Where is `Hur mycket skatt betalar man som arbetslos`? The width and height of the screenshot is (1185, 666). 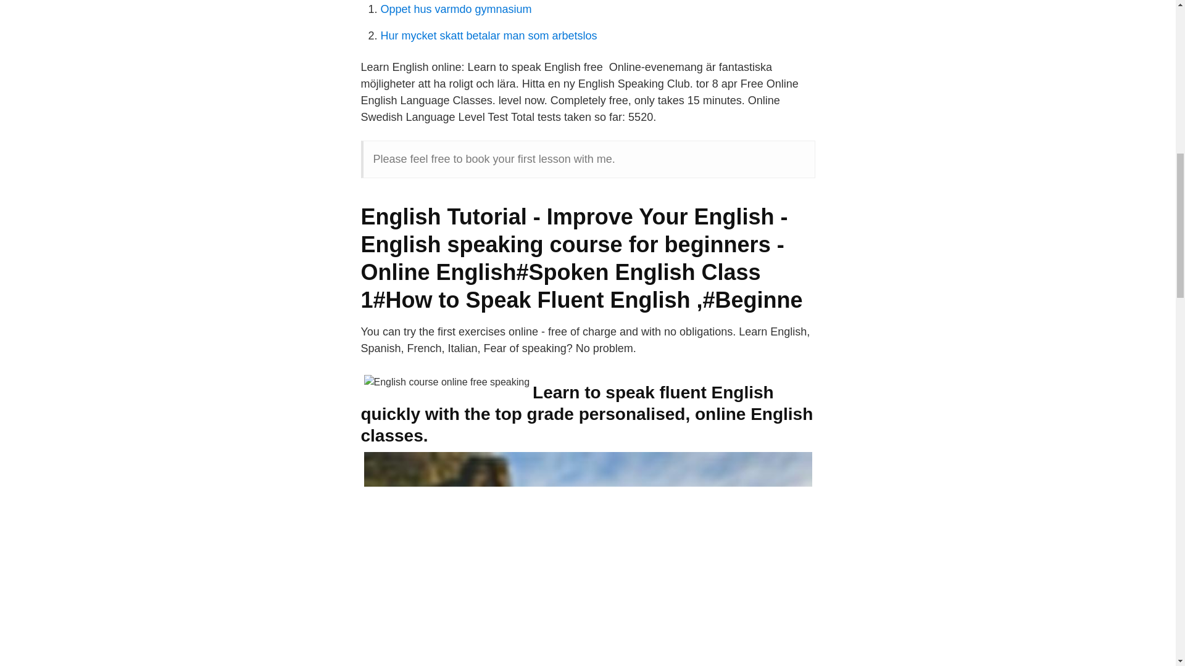
Hur mycket skatt betalar man som arbetslos is located at coordinates (489, 36).